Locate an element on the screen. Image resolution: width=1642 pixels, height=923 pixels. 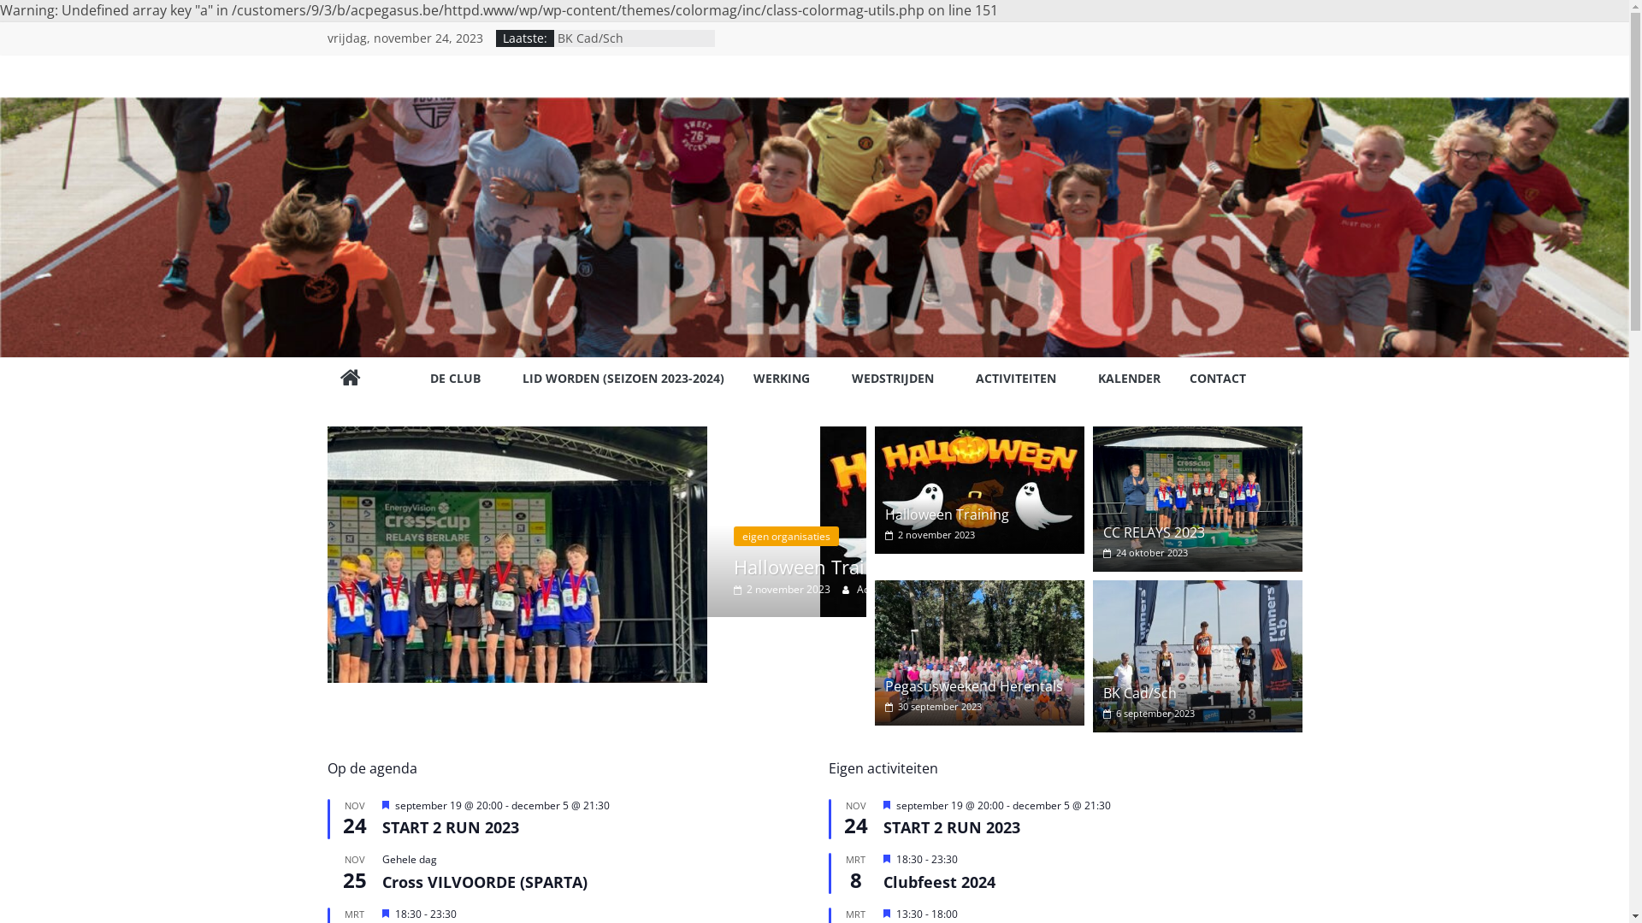
30 september 2023 is located at coordinates (934, 706).